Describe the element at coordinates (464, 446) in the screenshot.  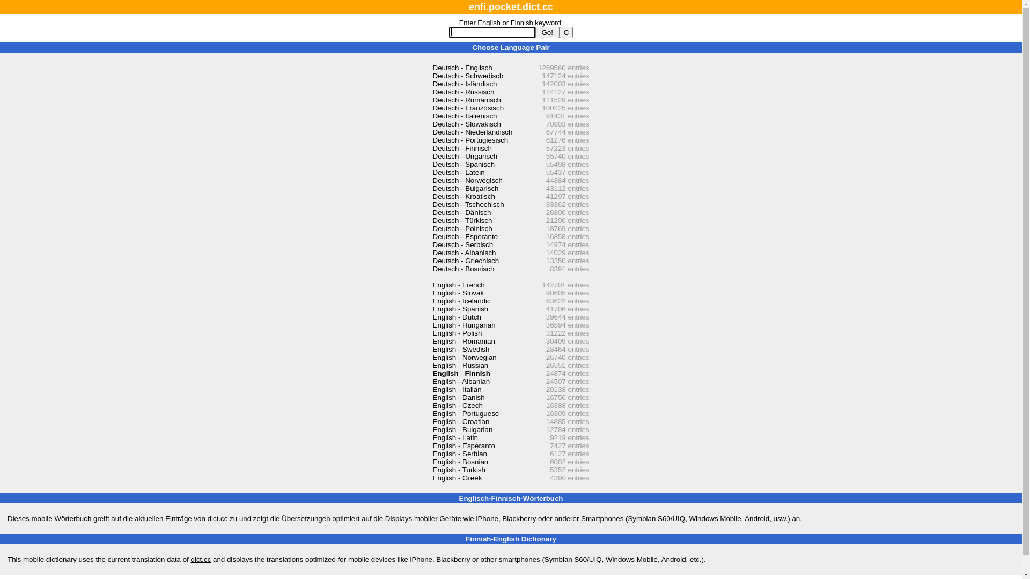
I see `English - Esperanto` at that location.